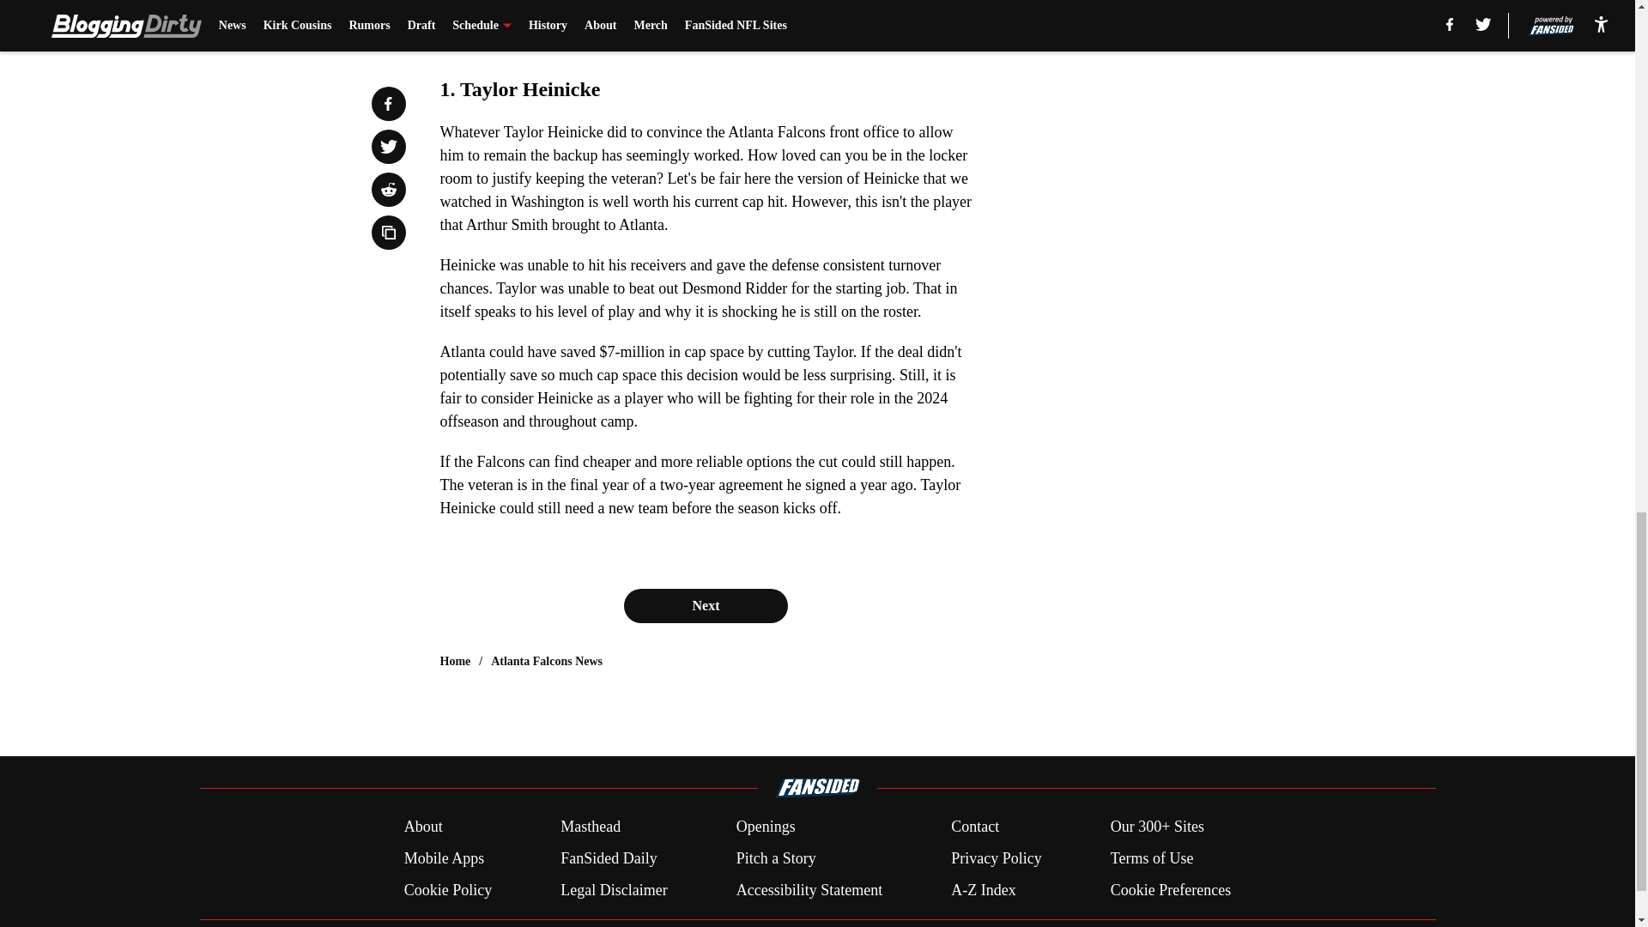 The height and width of the screenshot is (927, 1648). Describe the element at coordinates (705, 605) in the screenshot. I see `Next` at that location.